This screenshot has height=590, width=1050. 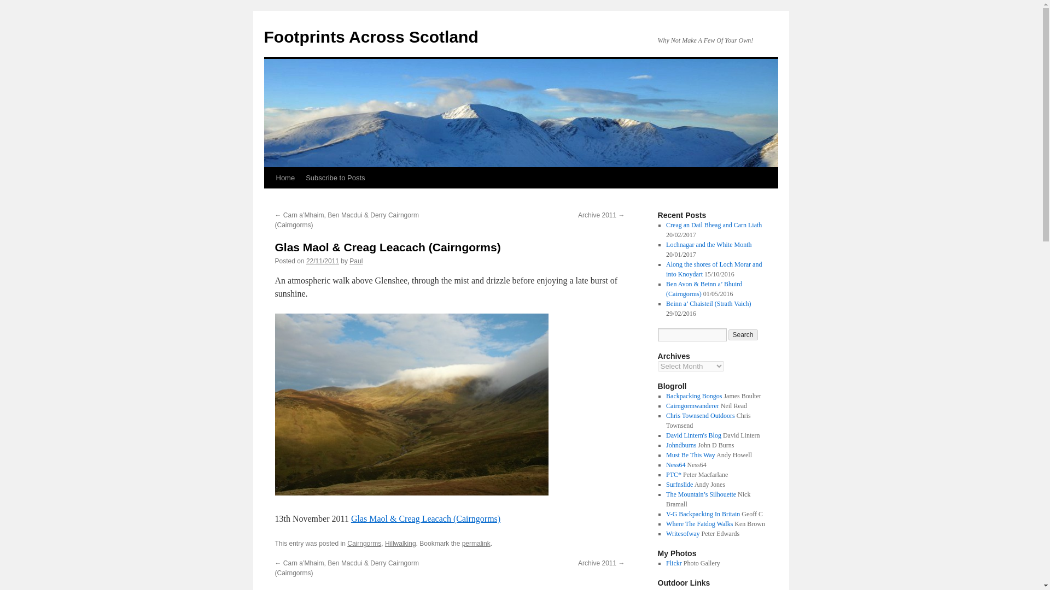 What do you see at coordinates (693, 396) in the screenshot?
I see `Backpacking Bongos` at bounding box center [693, 396].